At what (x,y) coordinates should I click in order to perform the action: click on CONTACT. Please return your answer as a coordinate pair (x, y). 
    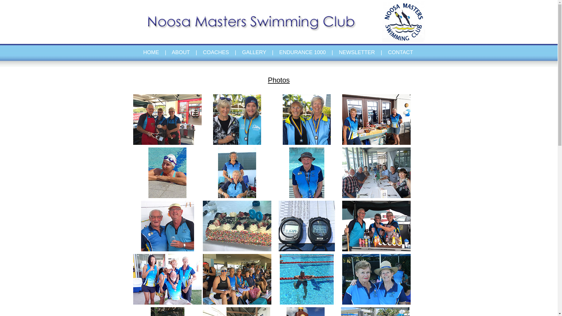
    Looking at the image, I should click on (400, 52).